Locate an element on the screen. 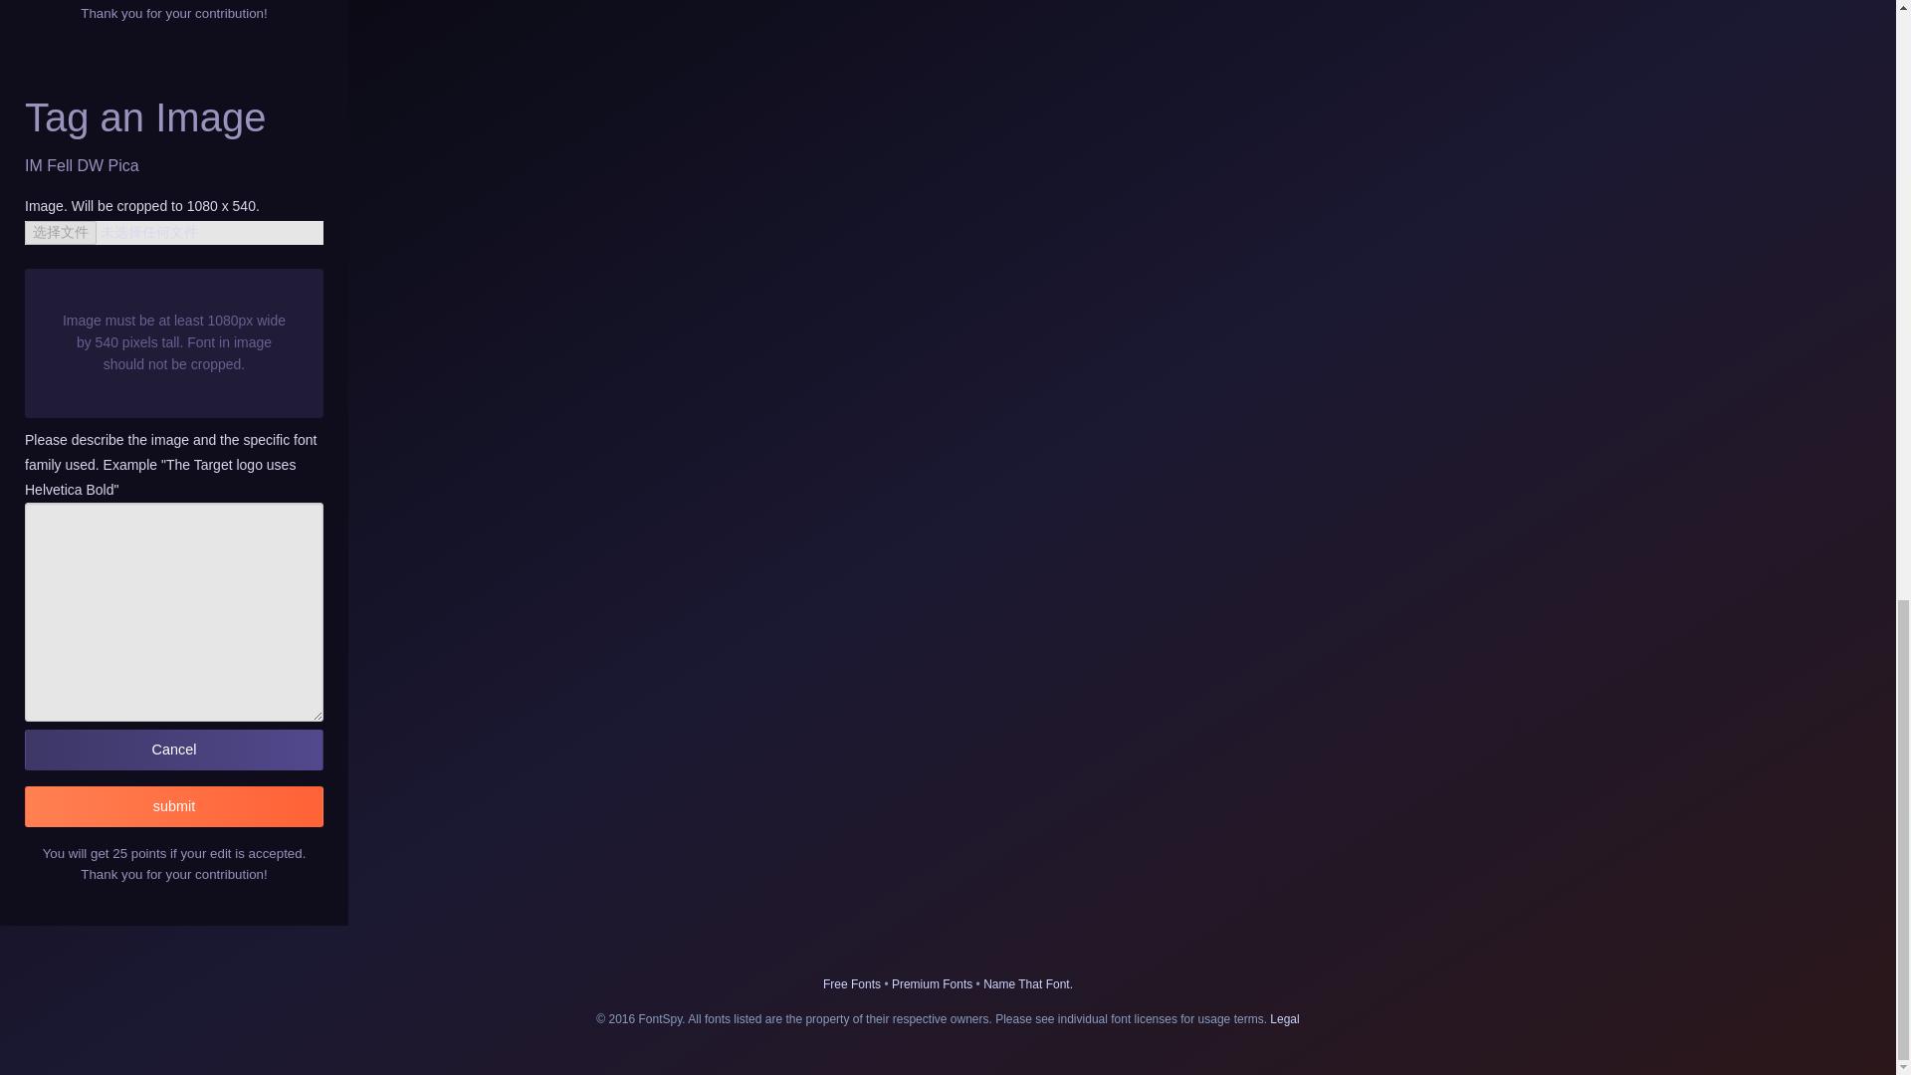  Premium Fonts is located at coordinates (932, 983).